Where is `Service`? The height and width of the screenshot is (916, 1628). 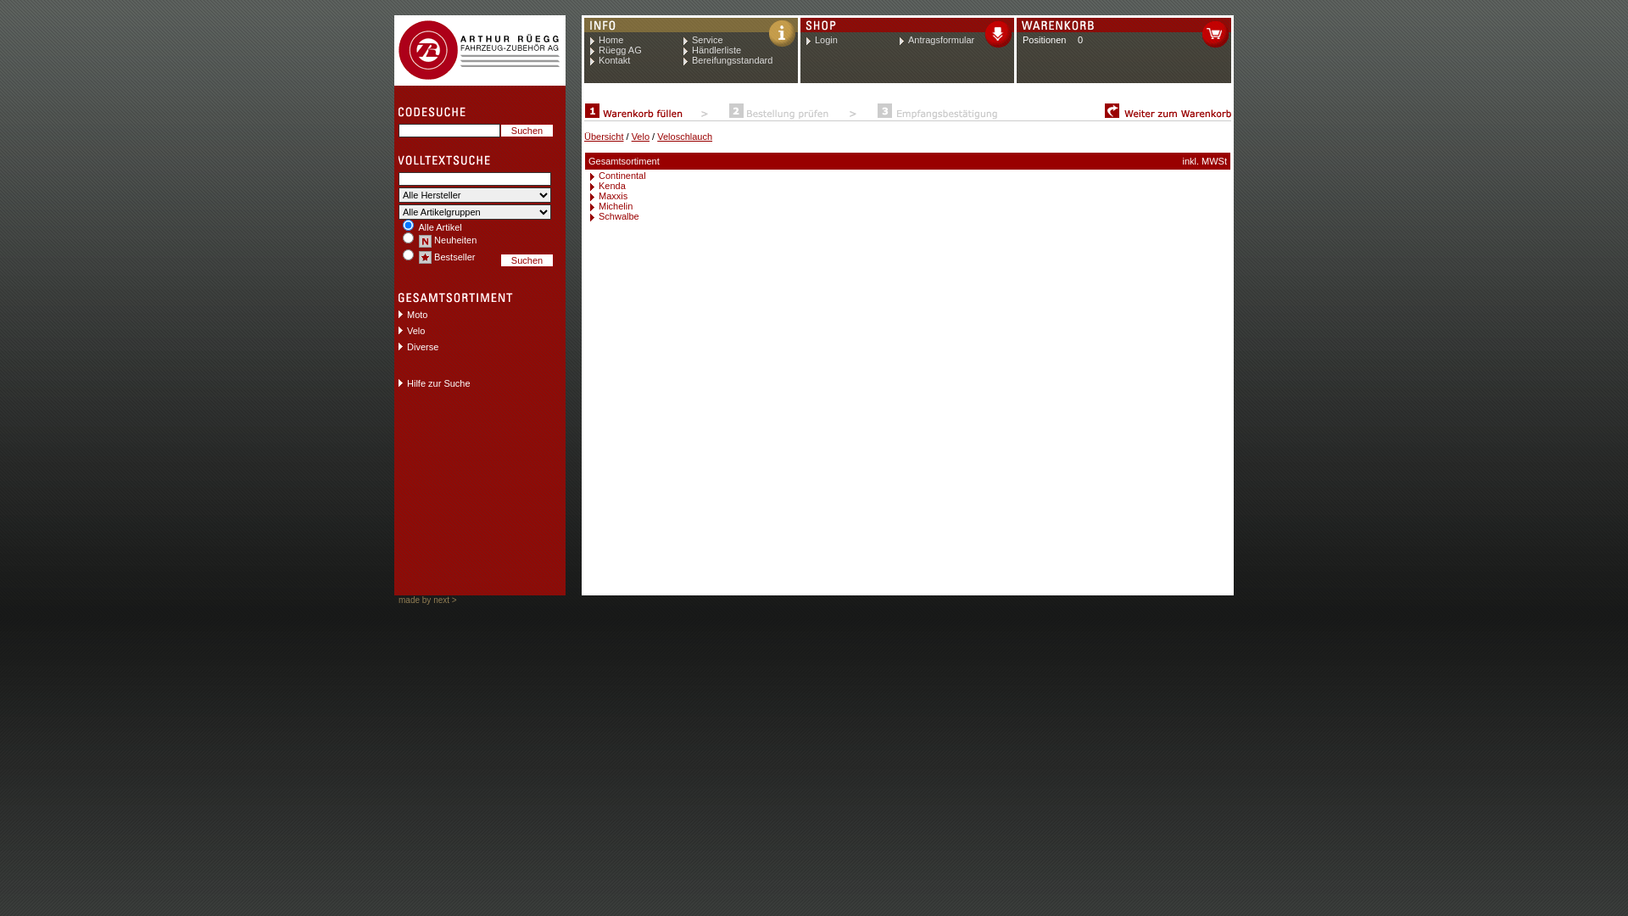 Service is located at coordinates (741, 40).